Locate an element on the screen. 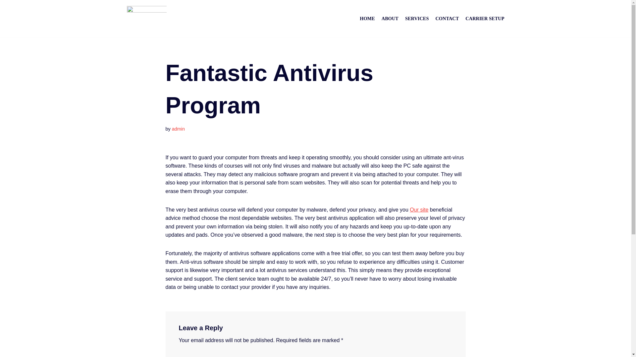  FLY TYME TRANSPORT is located at coordinates (146, 19).